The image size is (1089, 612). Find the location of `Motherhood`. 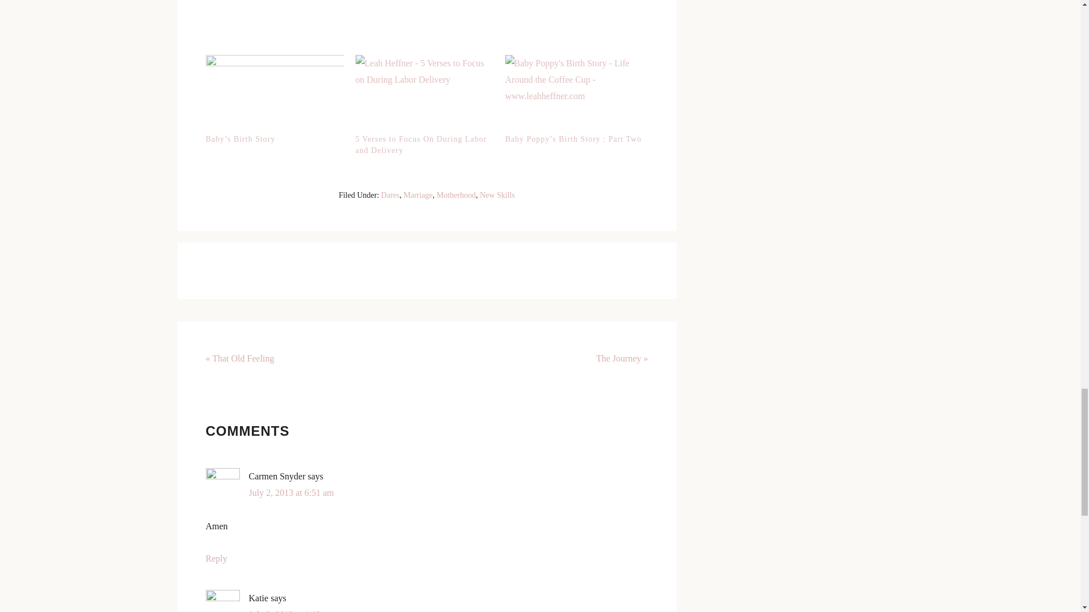

Motherhood is located at coordinates (456, 195).